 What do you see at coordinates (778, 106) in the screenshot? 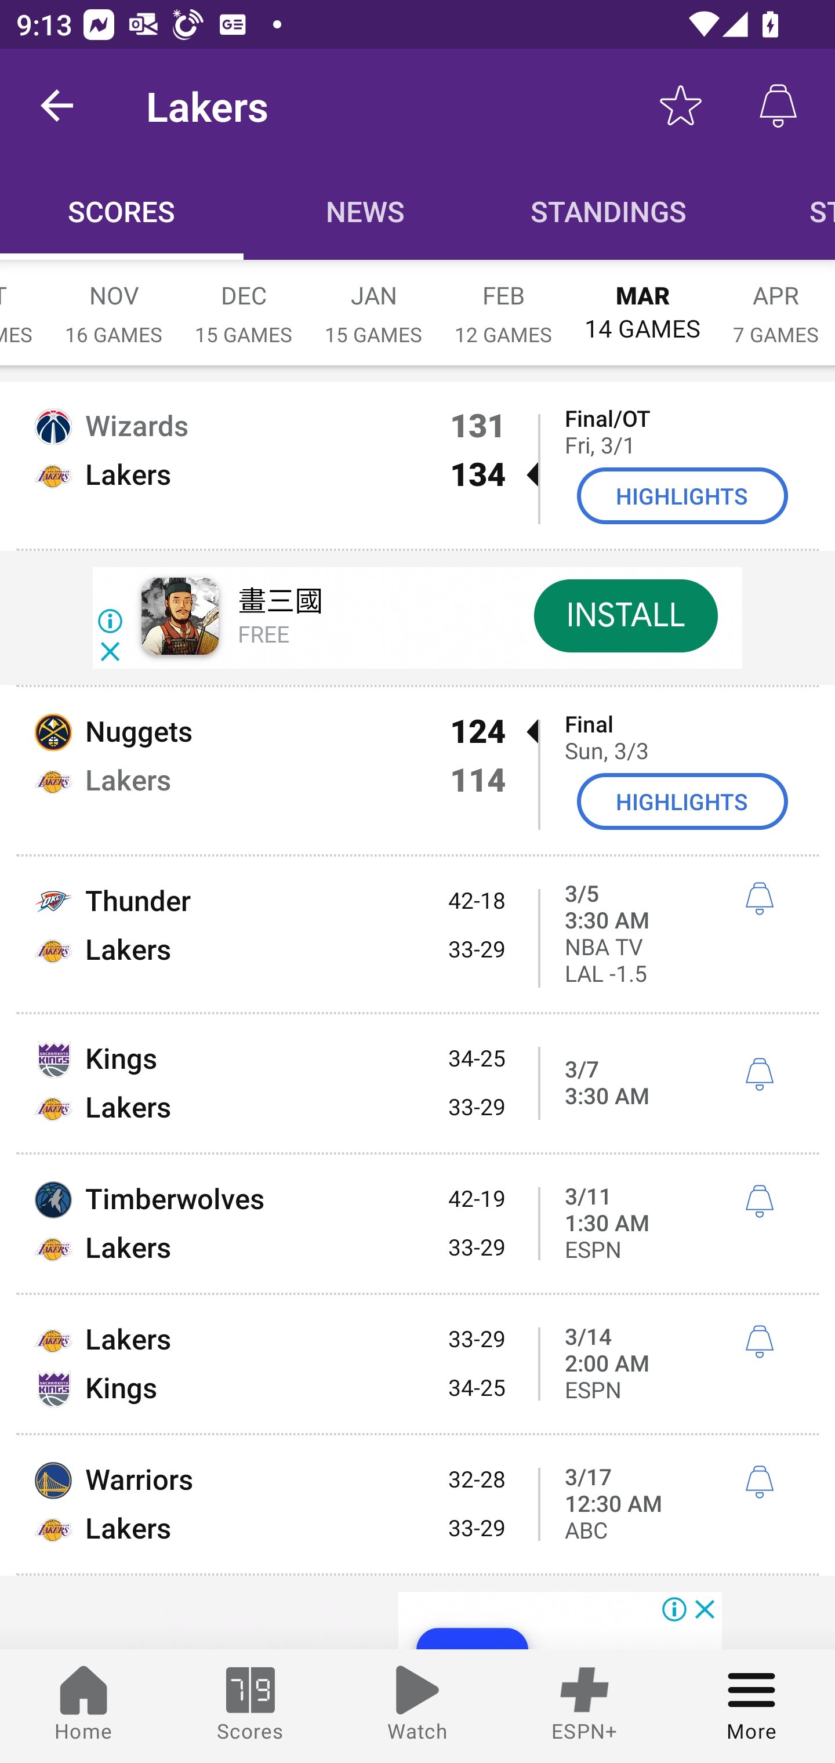
I see `Alerts` at bounding box center [778, 106].